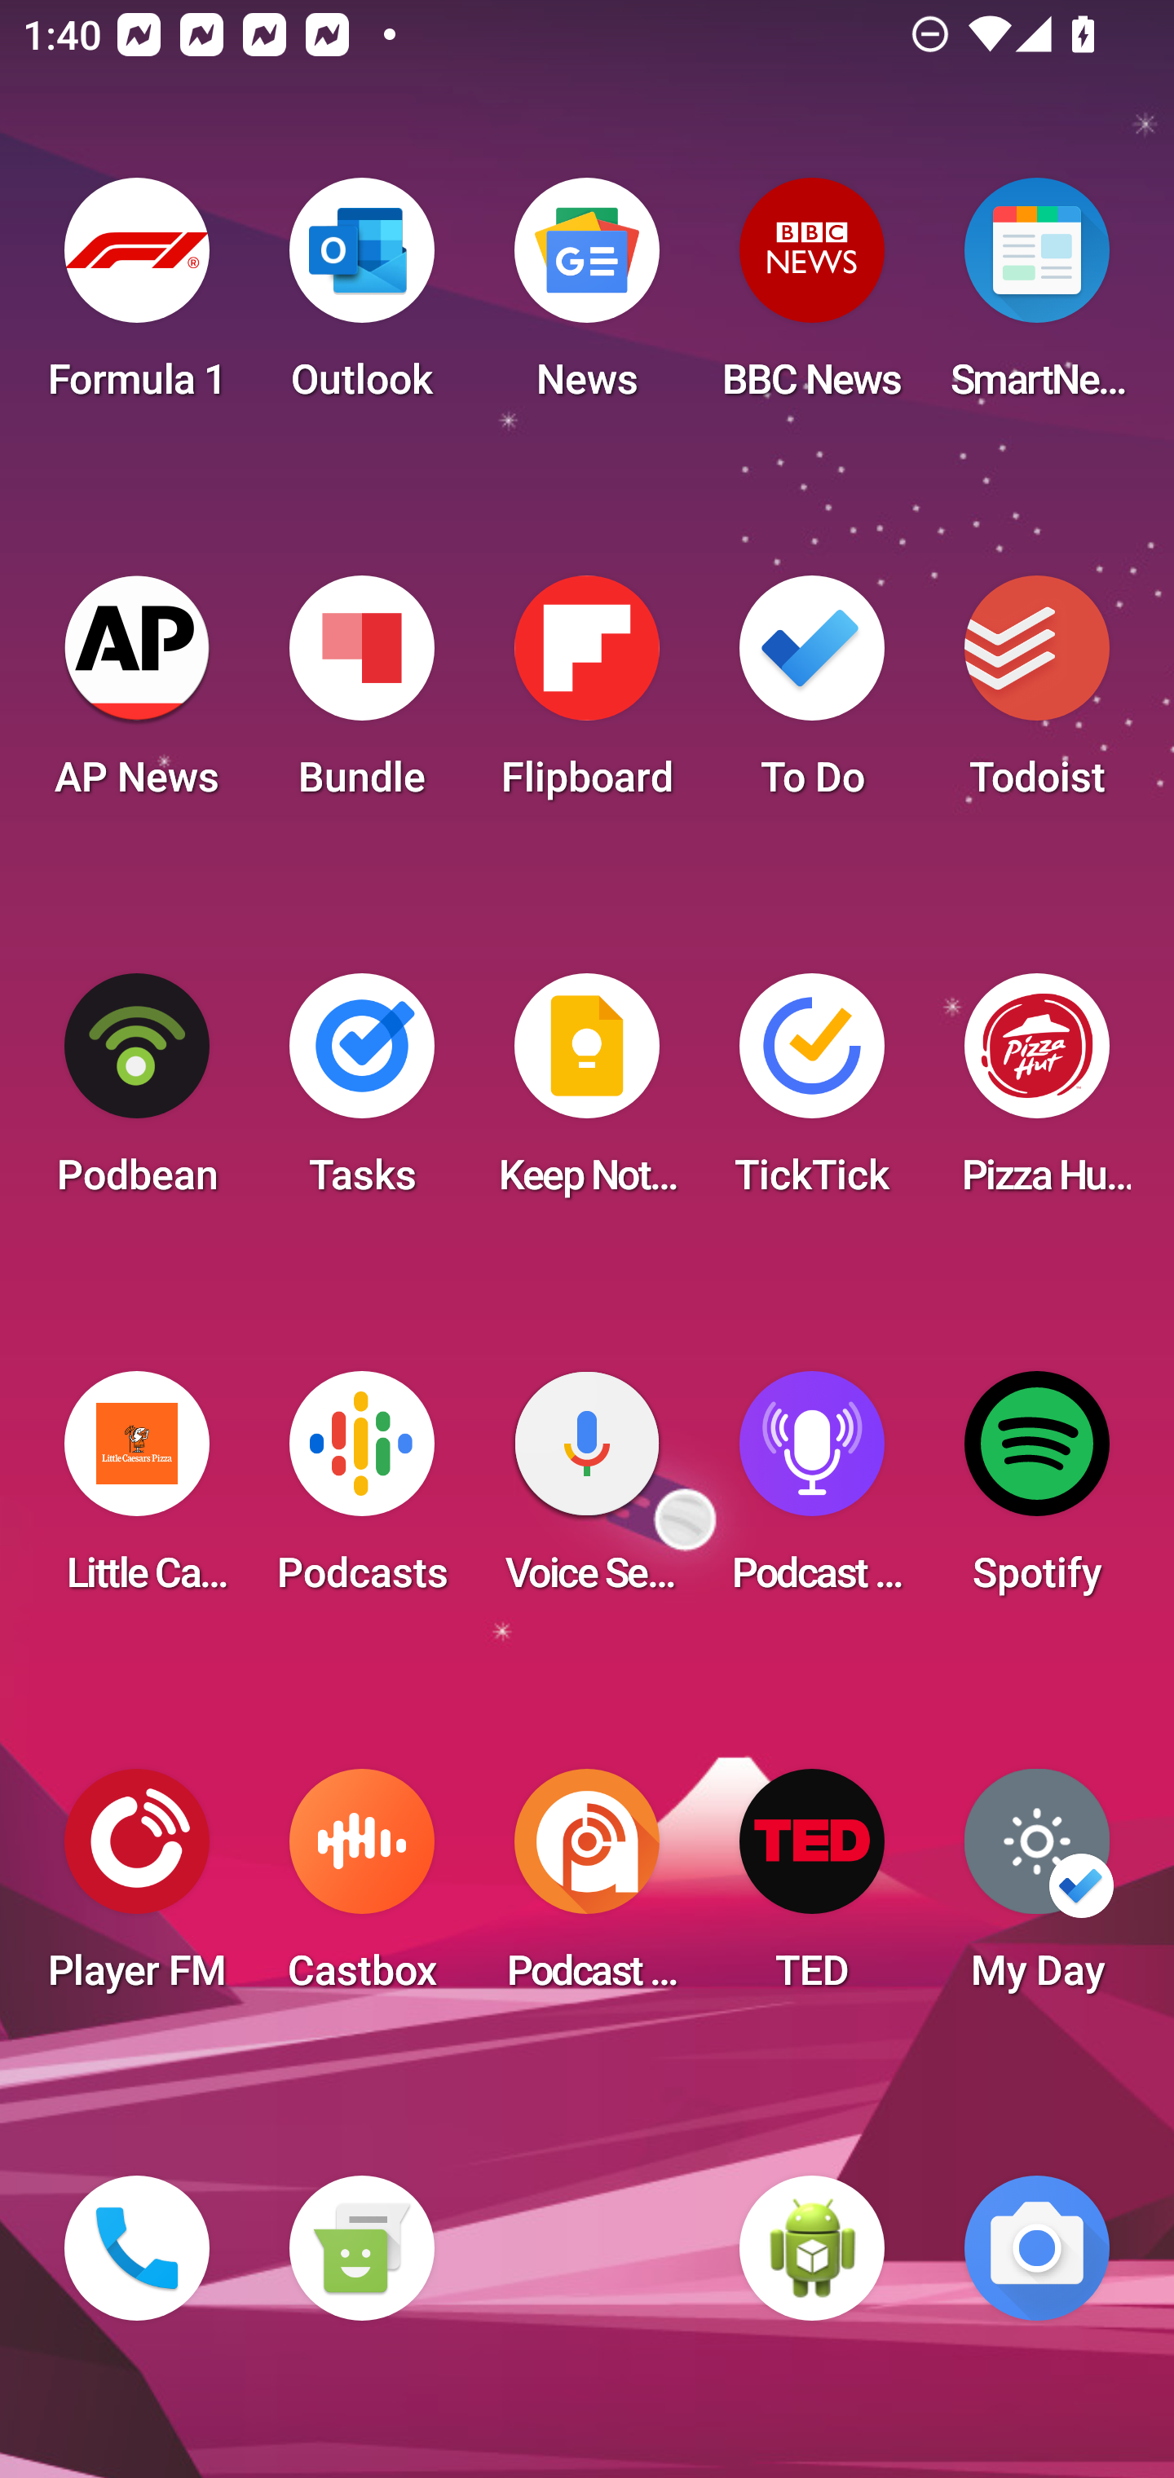  Describe the element at coordinates (1037, 1094) in the screenshot. I see `Pizza Hut HK & Macau` at that location.